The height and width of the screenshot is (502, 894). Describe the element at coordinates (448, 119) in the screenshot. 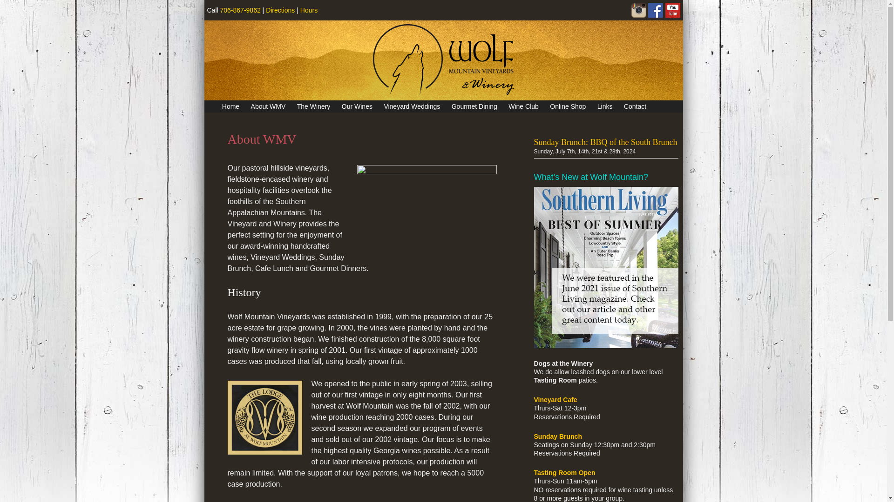

I see `Our Weddings` at that location.